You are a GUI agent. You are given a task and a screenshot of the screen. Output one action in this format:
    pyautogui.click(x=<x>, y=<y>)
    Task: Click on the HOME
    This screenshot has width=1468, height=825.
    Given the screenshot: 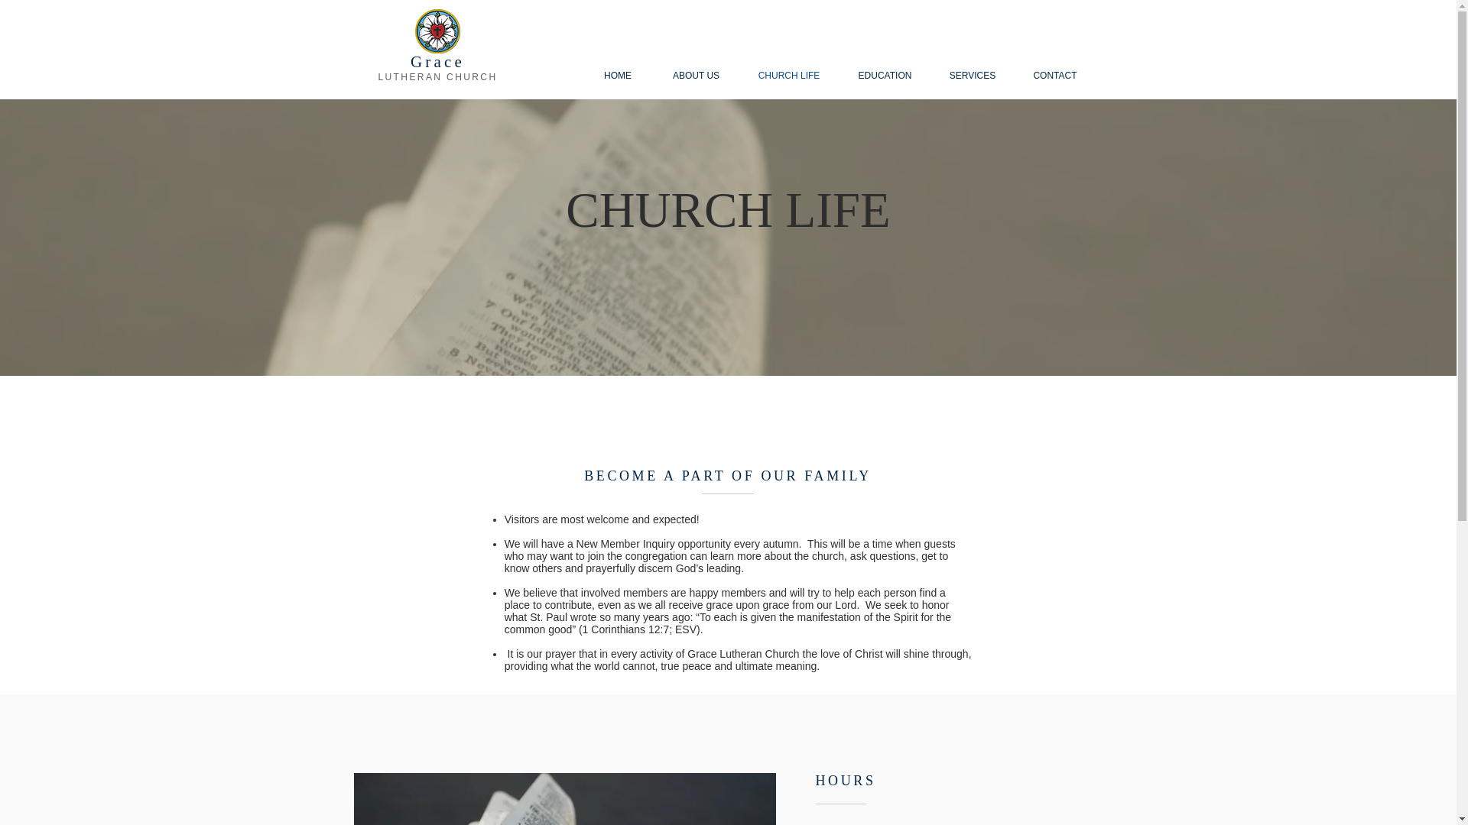 What is the action you would take?
    pyautogui.click(x=617, y=76)
    